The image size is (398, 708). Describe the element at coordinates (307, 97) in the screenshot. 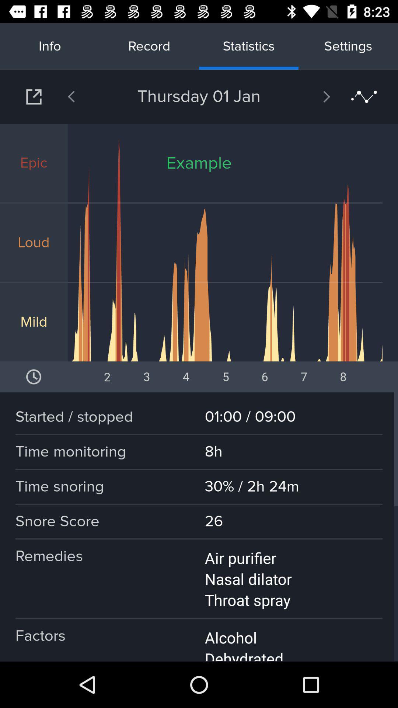

I see `tap the app to the right of the thursday 01 jan` at that location.